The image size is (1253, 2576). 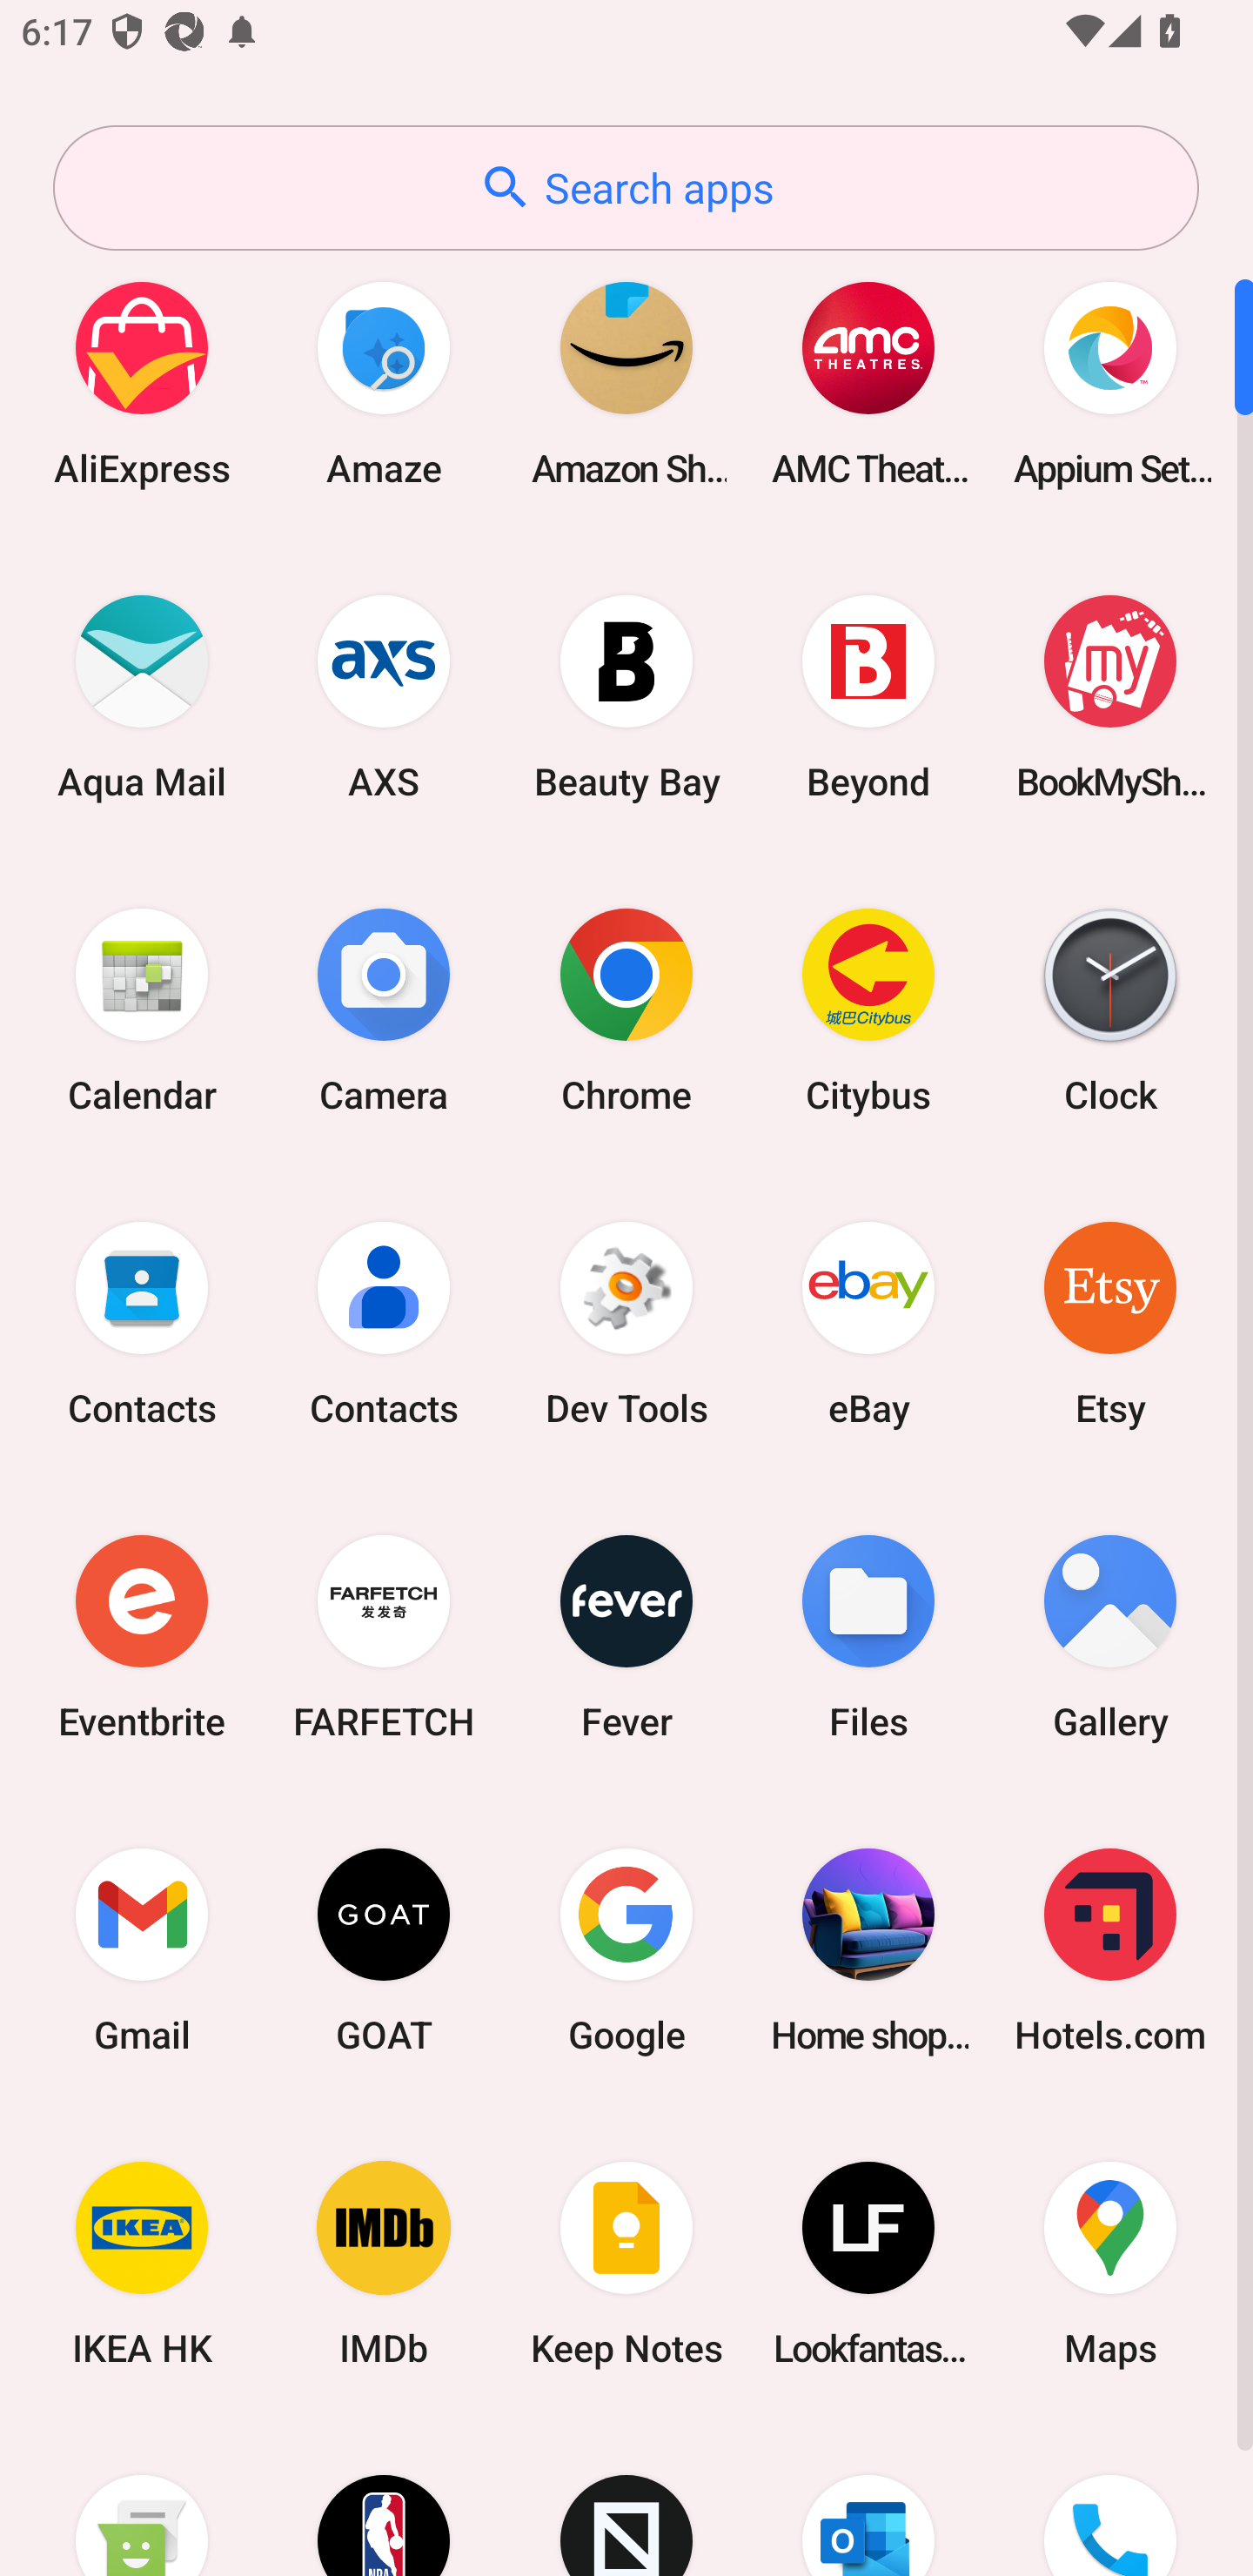 What do you see at coordinates (142, 383) in the screenshot?
I see `AliExpress` at bounding box center [142, 383].